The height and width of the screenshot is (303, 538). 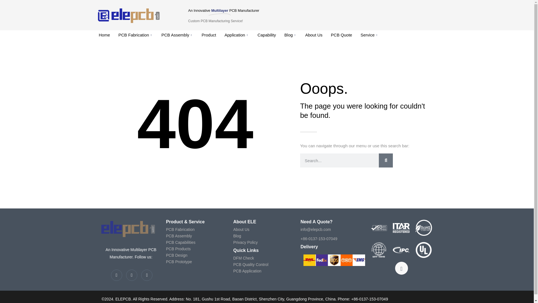 What do you see at coordinates (177, 35) in the screenshot?
I see `PCB Assembly` at bounding box center [177, 35].